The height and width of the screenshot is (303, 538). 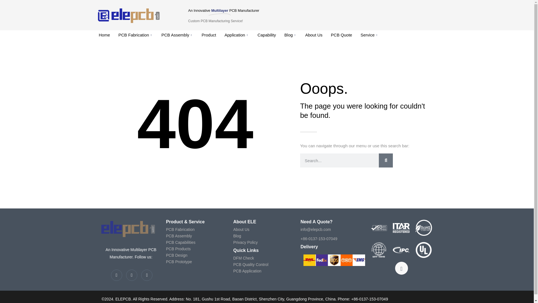 What do you see at coordinates (177, 35) in the screenshot?
I see `PCB Assembly` at bounding box center [177, 35].